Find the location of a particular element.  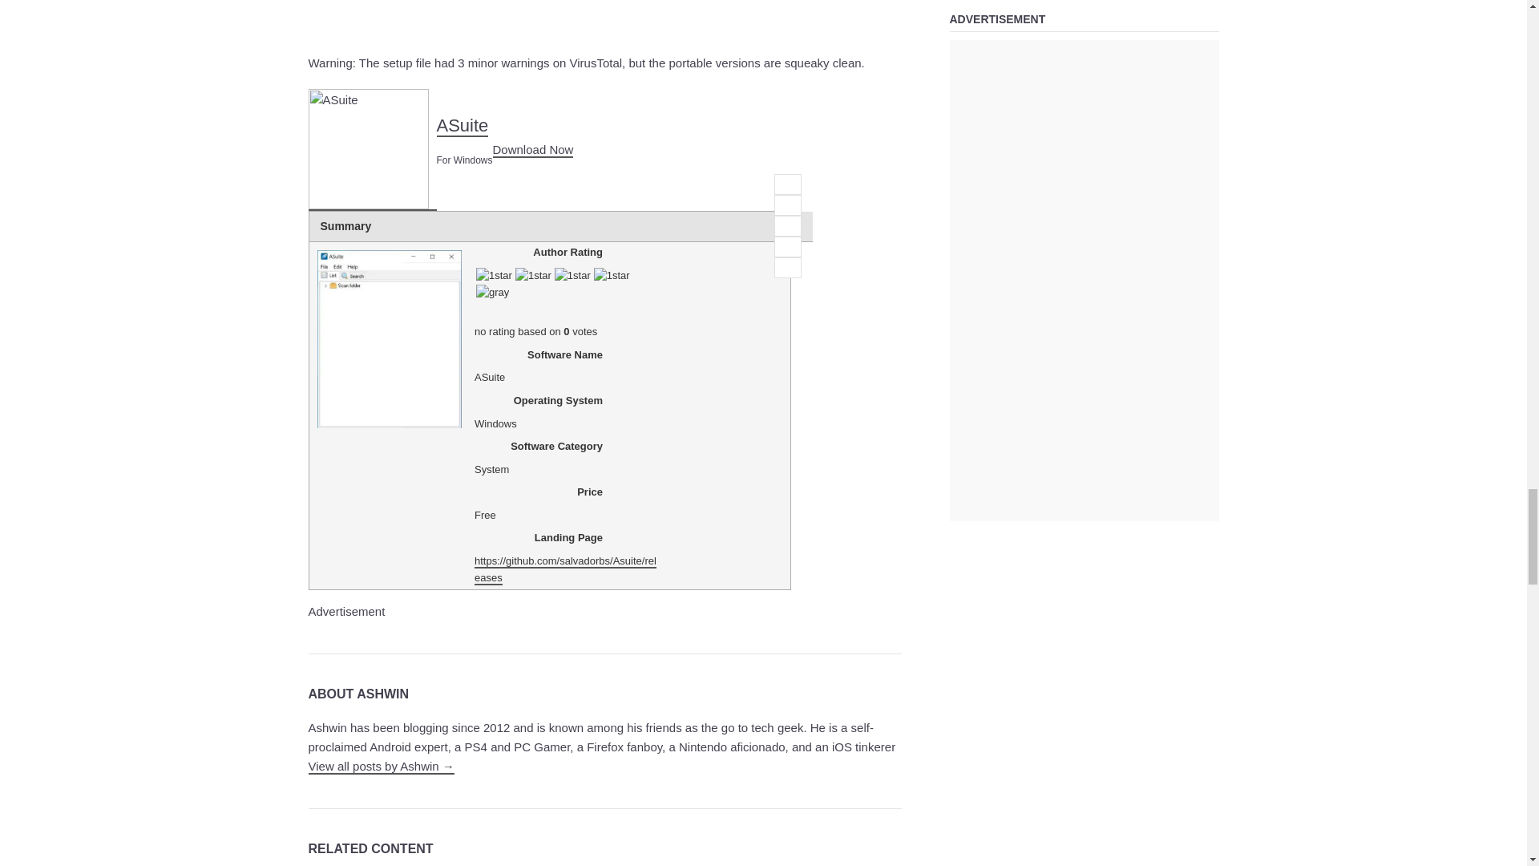

ASuite is located at coordinates (533, 150).